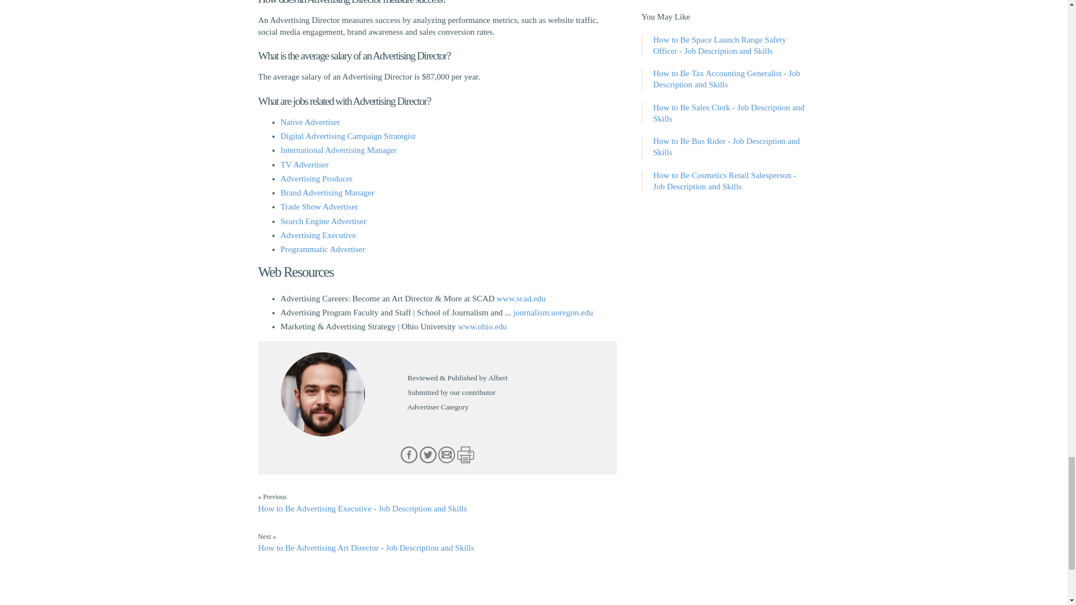 This screenshot has height=605, width=1076. I want to click on Trade Show Advertiser, so click(319, 206).